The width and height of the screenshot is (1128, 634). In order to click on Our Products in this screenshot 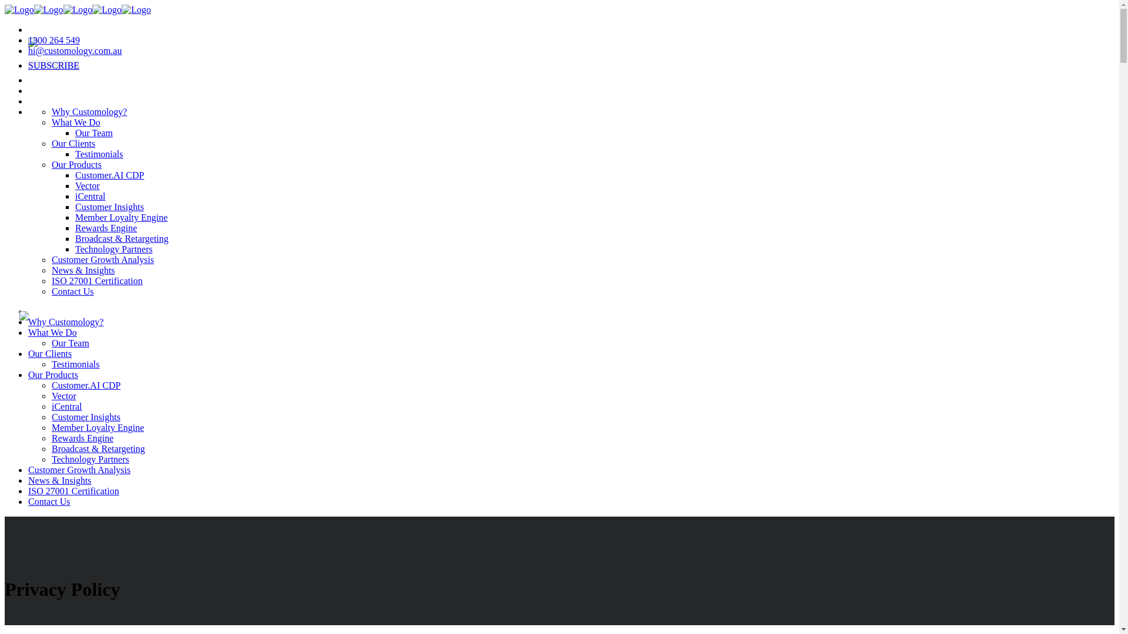, I will do `click(53, 375)`.